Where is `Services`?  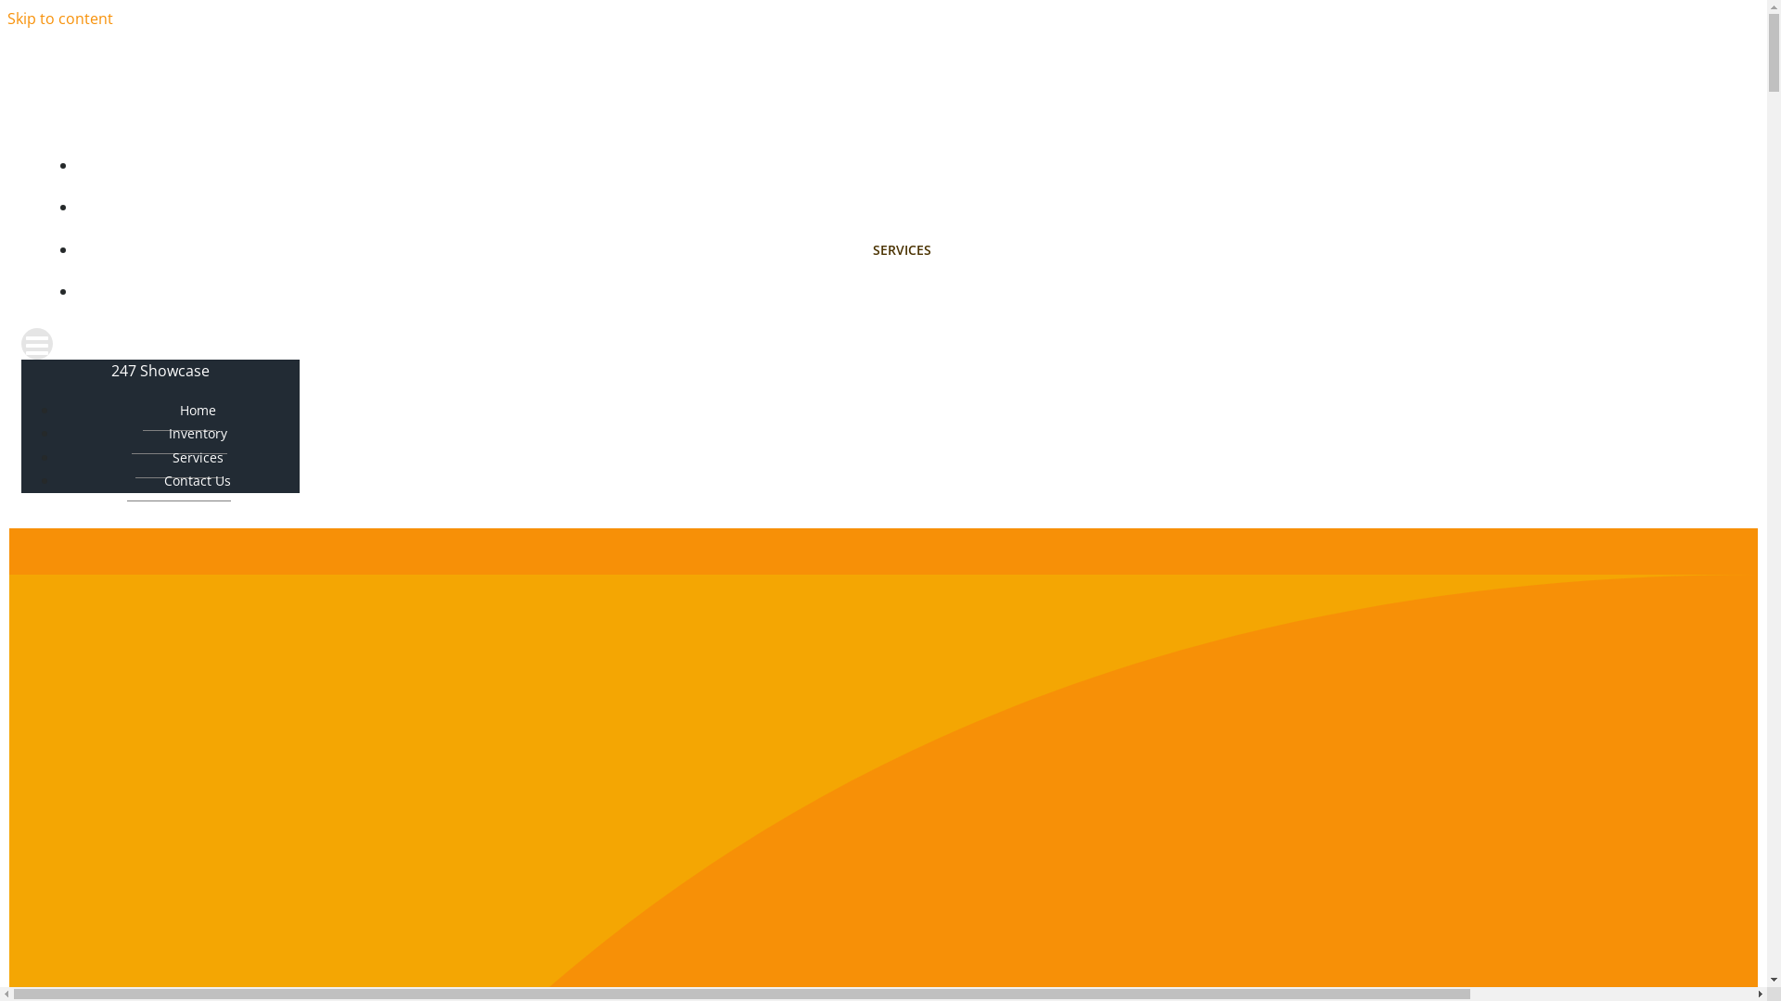
Services is located at coordinates (180, 458).